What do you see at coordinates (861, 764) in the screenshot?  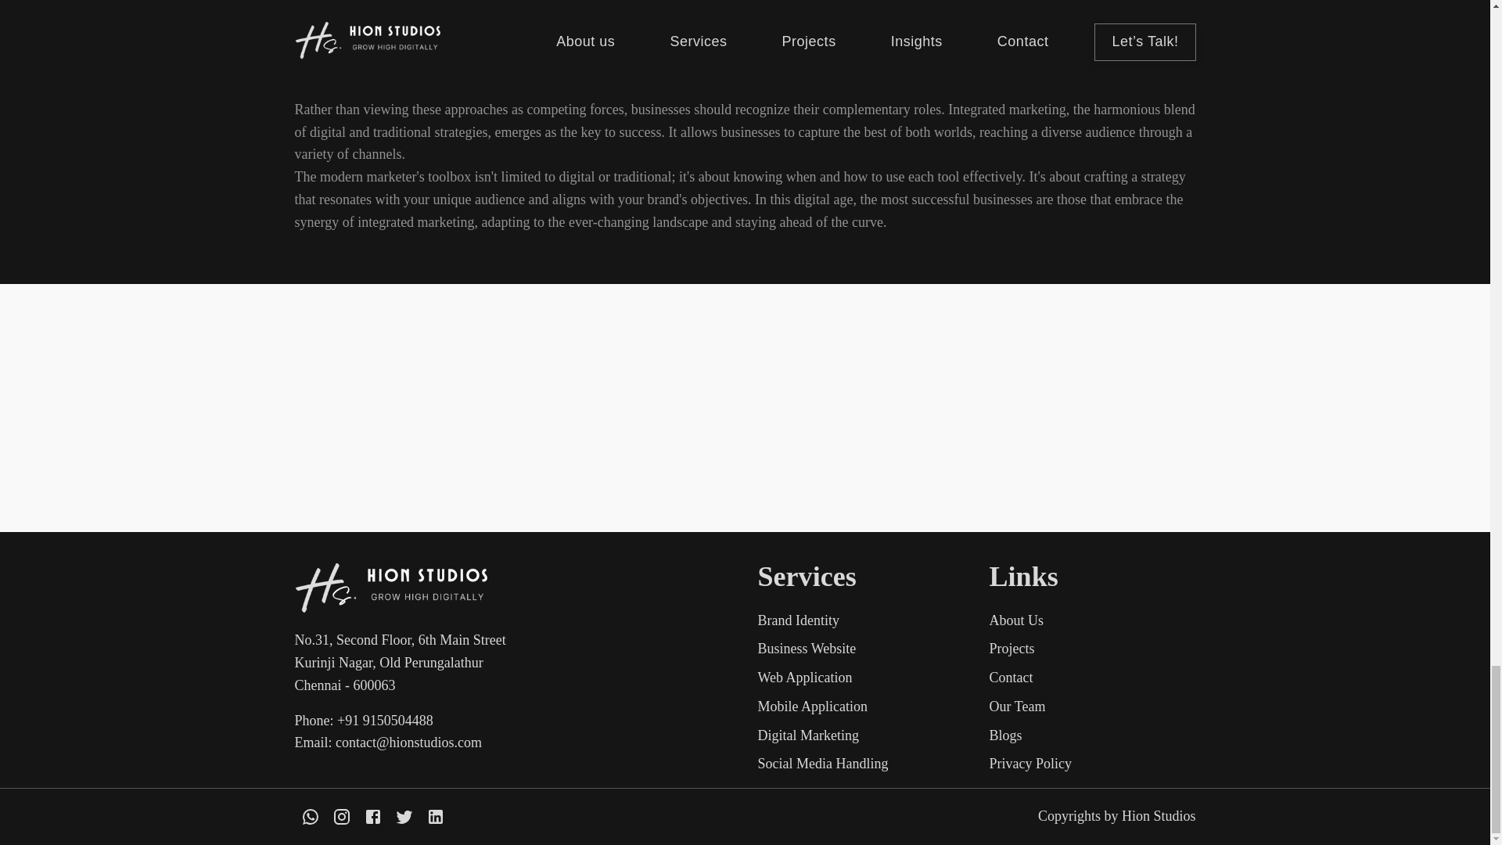 I see `Social Media Handling` at bounding box center [861, 764].